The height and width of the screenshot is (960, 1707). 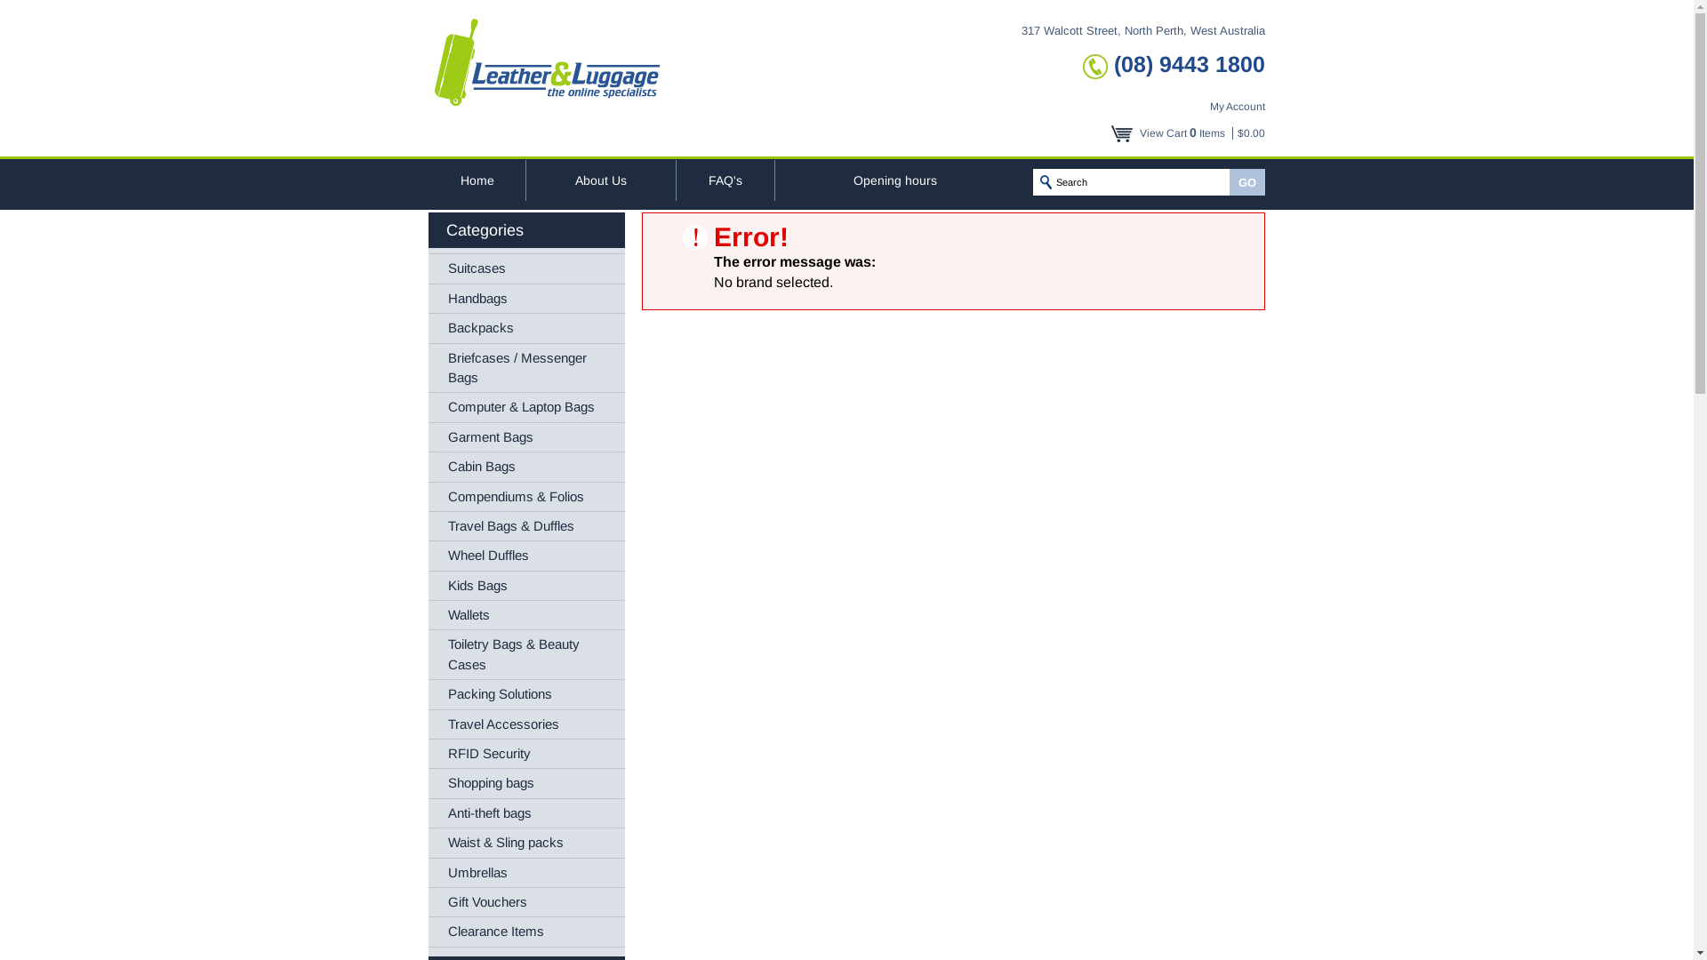 I want to click on My Account, so click(x=1238, y=107).